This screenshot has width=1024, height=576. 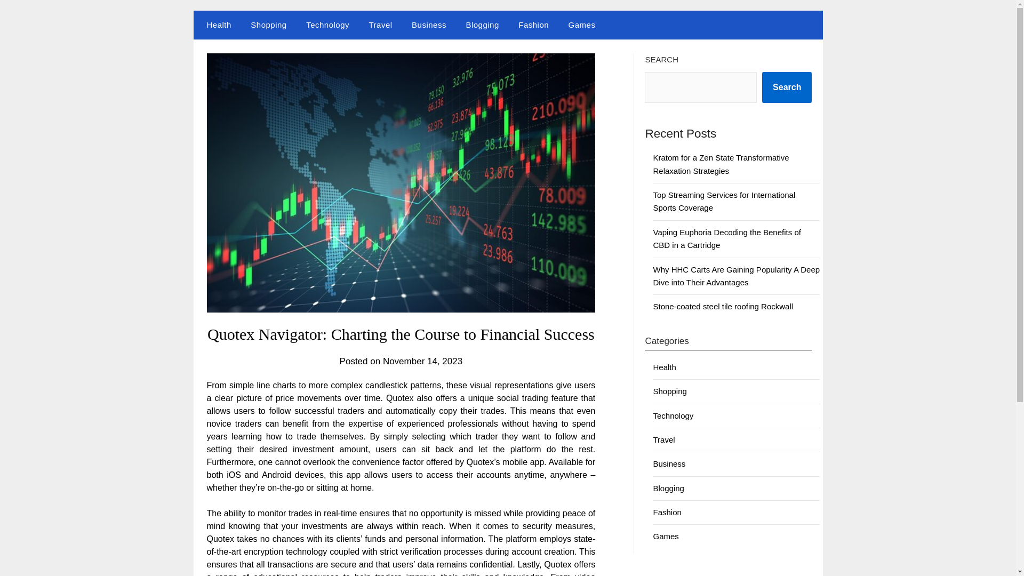 What do you see at coordinates (721, 164) in the screenshot?
I see `Kratom for a Zen State Transformative Relaxation Strategies` at bounding box center [721, 164].